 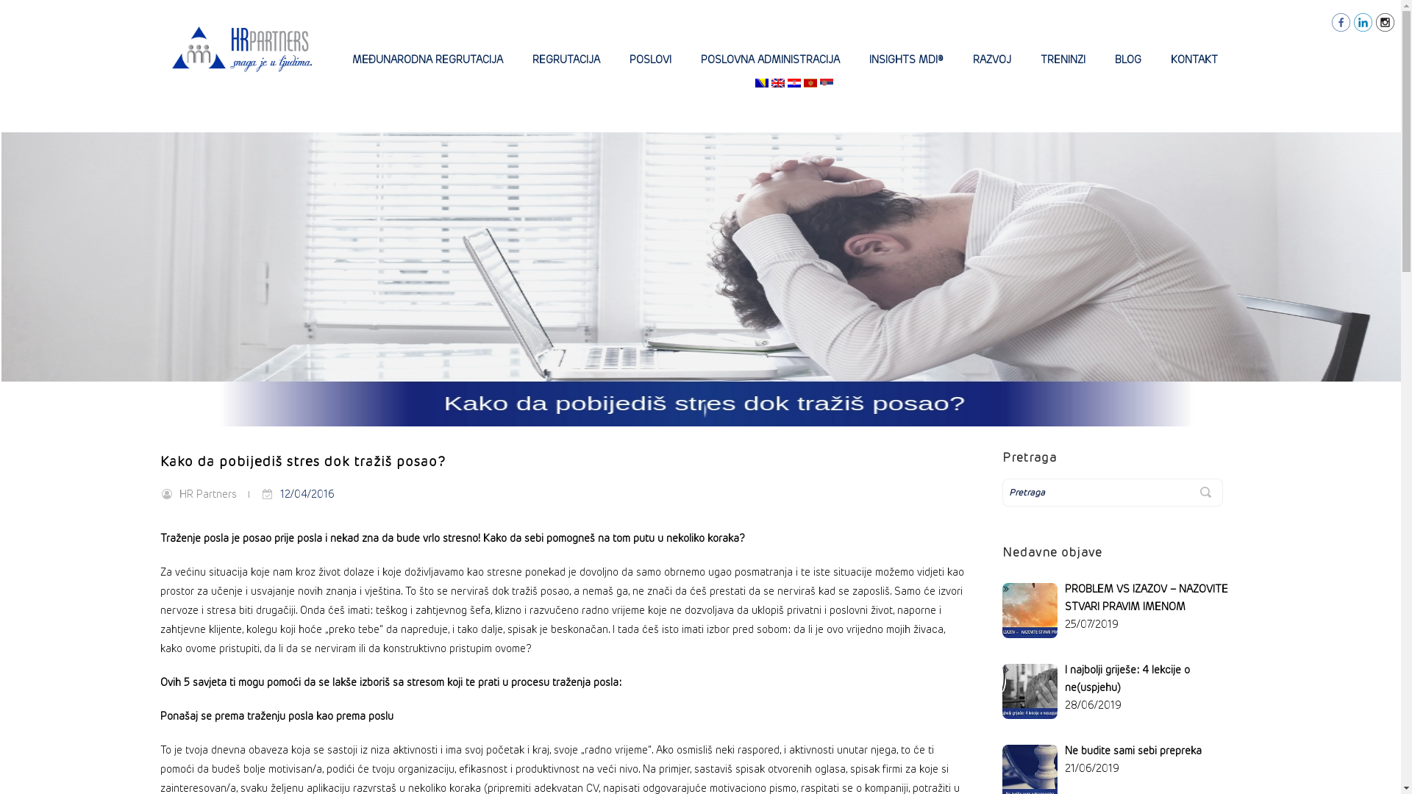 I want to click on Facebook, so click(x=1341, y=22).